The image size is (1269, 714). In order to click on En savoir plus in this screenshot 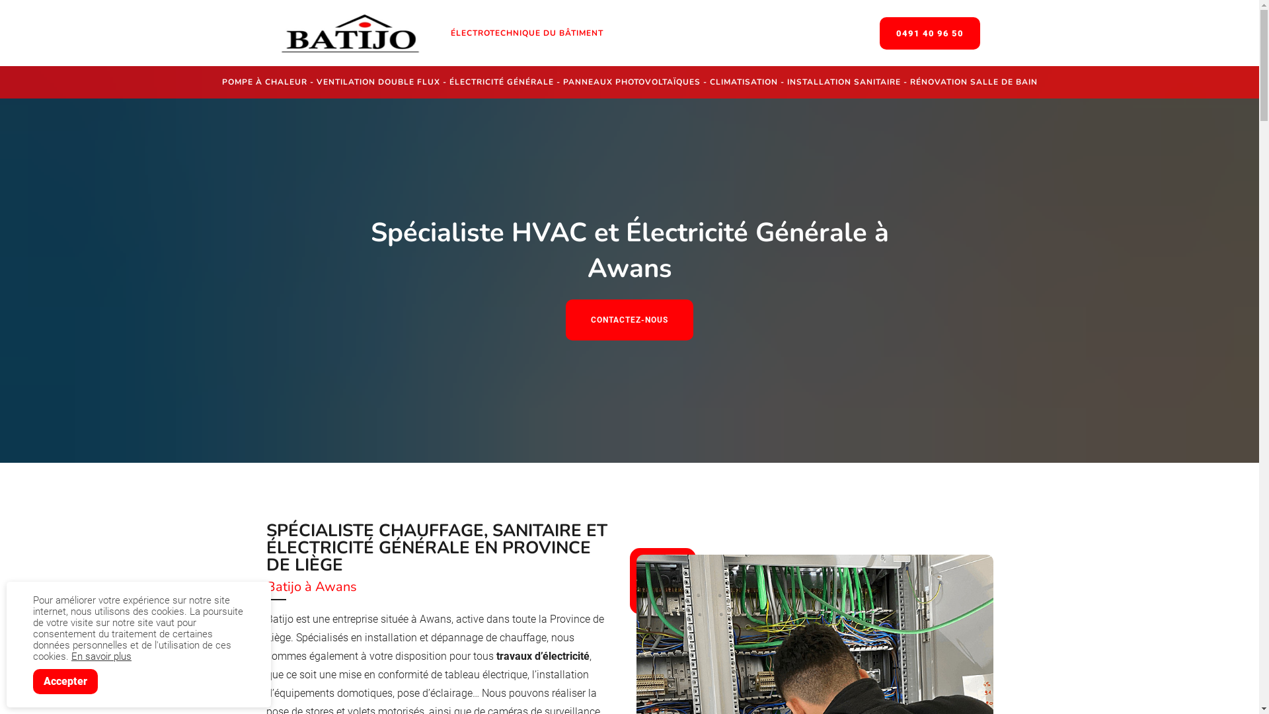, I will do `click(102, 656)`.